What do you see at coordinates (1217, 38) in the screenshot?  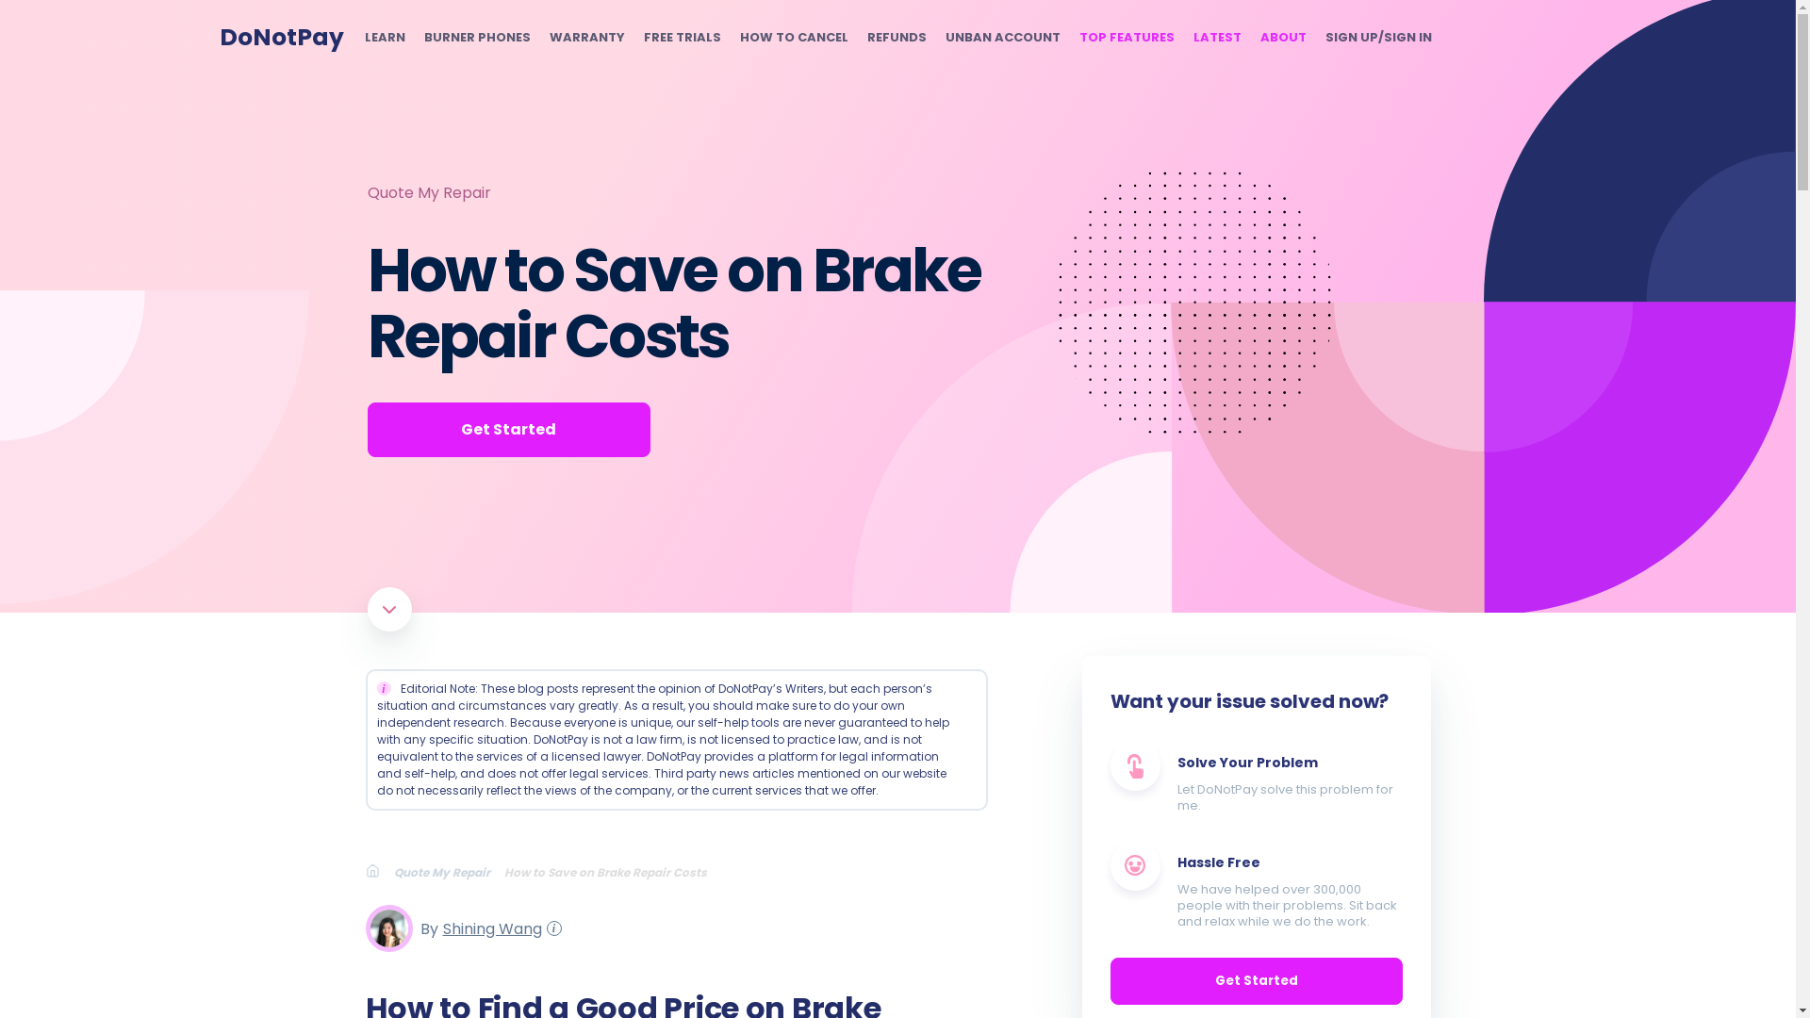 I see `LATEST` at bounding box center [1217, 38].